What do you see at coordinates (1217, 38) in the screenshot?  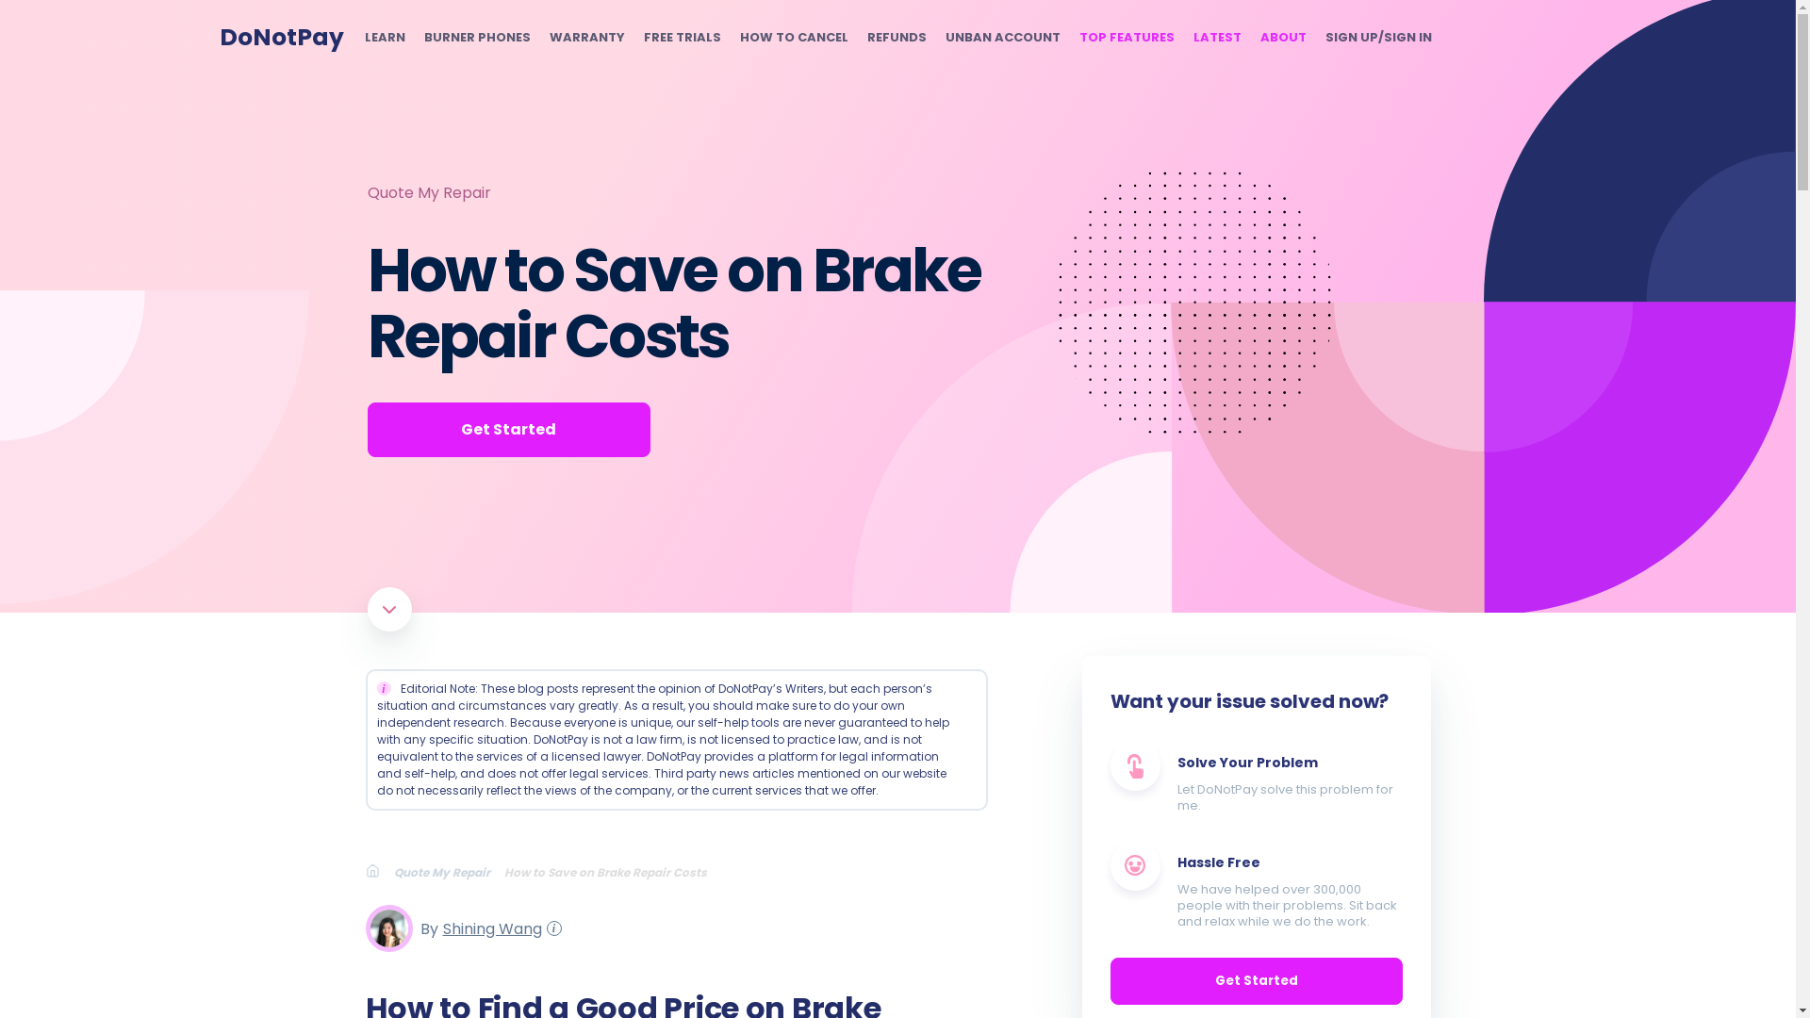 I see `LATEST` at bounding box center [1217, 38].